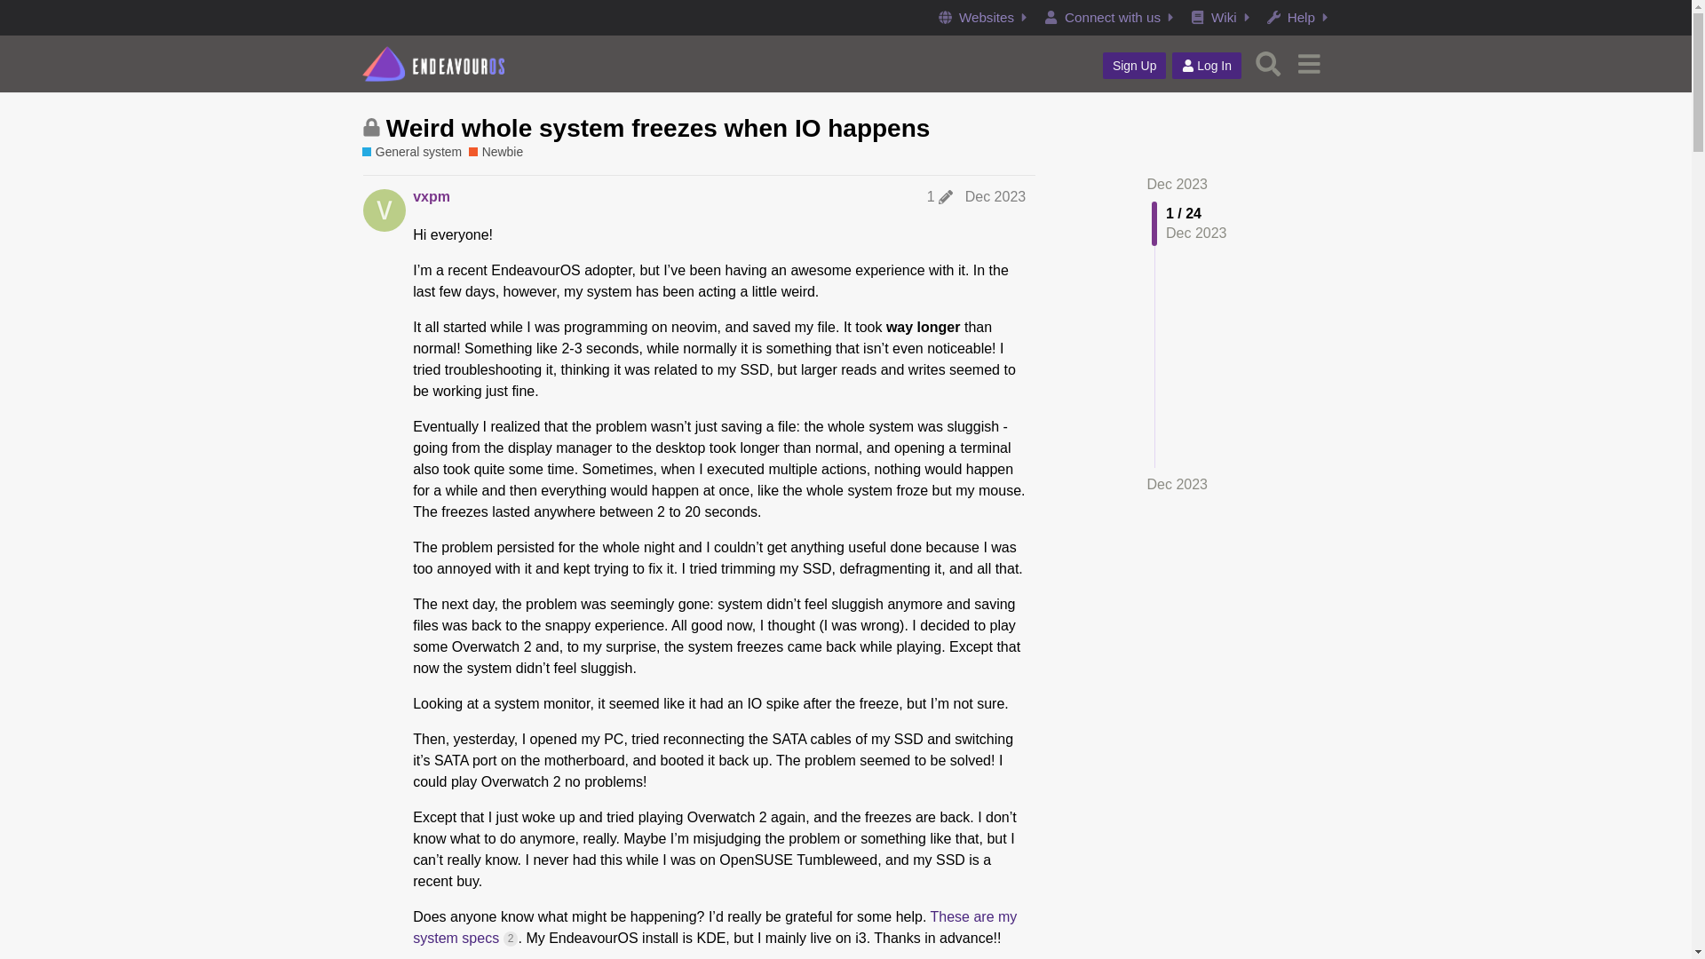 The height and width of the screenshot is (959, 1705). What do you see at coordinates (412, 153) in the screenshot?
I see `General system` at bounding box center [412, 153].